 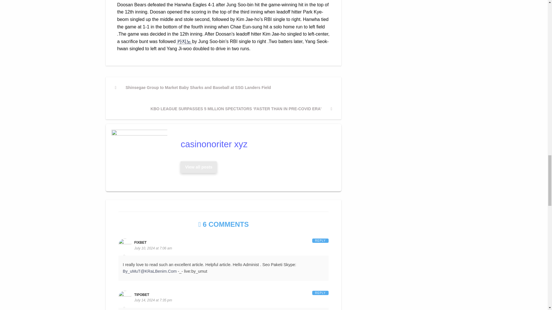 What do you see at coordinates (199, 167) in the screenshot?
I see `casinonoriter xyz` at bounding box center [199, 167].